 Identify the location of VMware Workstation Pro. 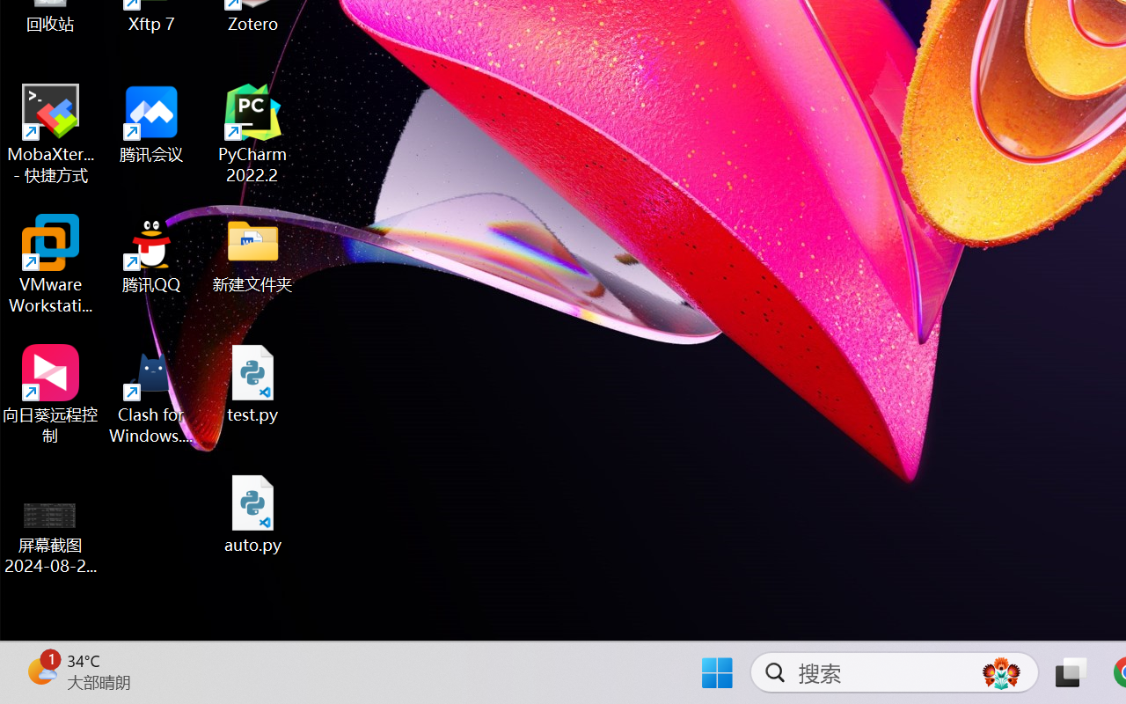
(51, 264).